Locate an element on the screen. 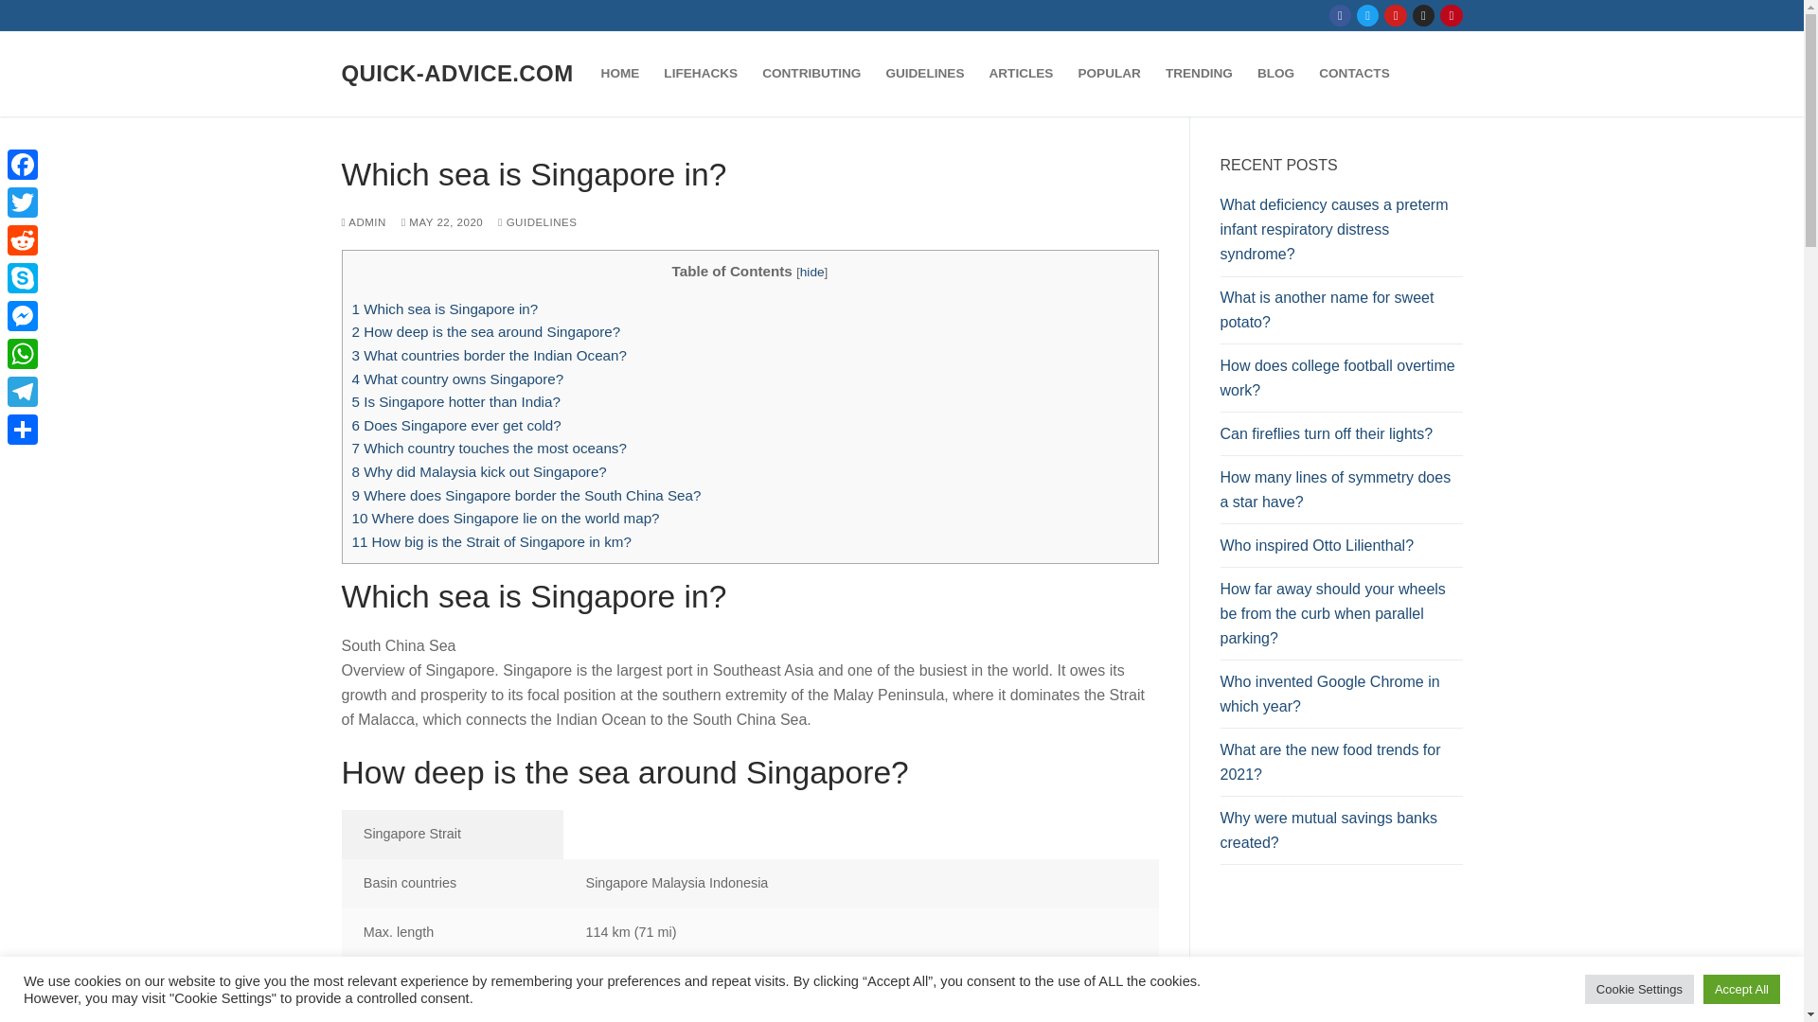 The image size is (1818, 1022). 9 Where does Singapore border the South China Sea? is located at coordinates (526, 496).